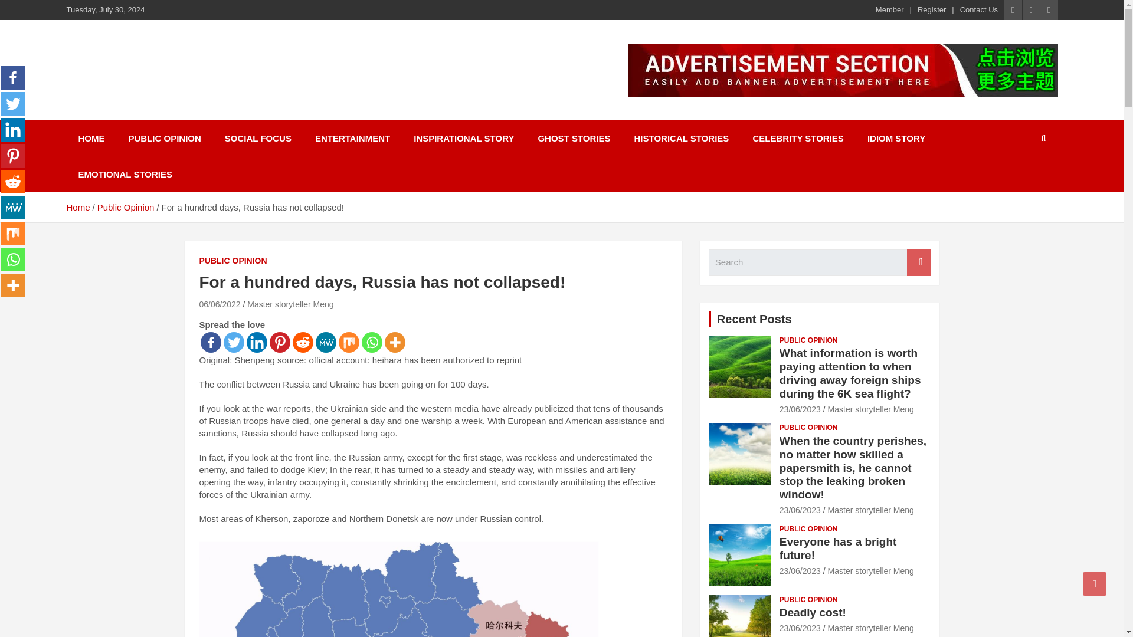 The width and height of the screenshot is (1133, 637). Describe the element at coordinates (290, 304) in the screenshot. I see `Master storyteller Meng` at that location.